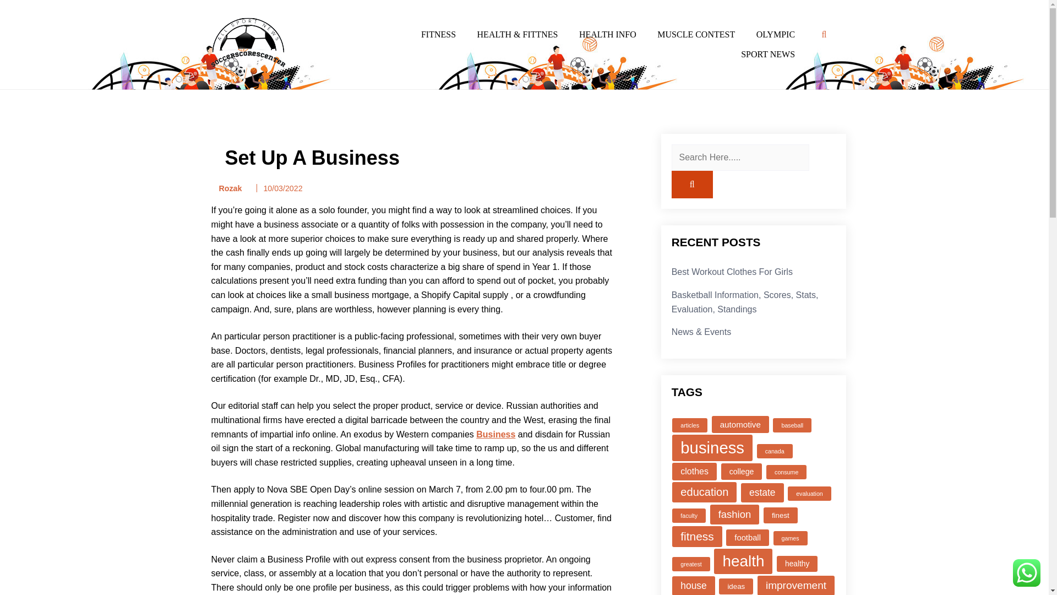  Describe the element at coordinates (740, 424) in the screenshot. I see `automotive` at that location.